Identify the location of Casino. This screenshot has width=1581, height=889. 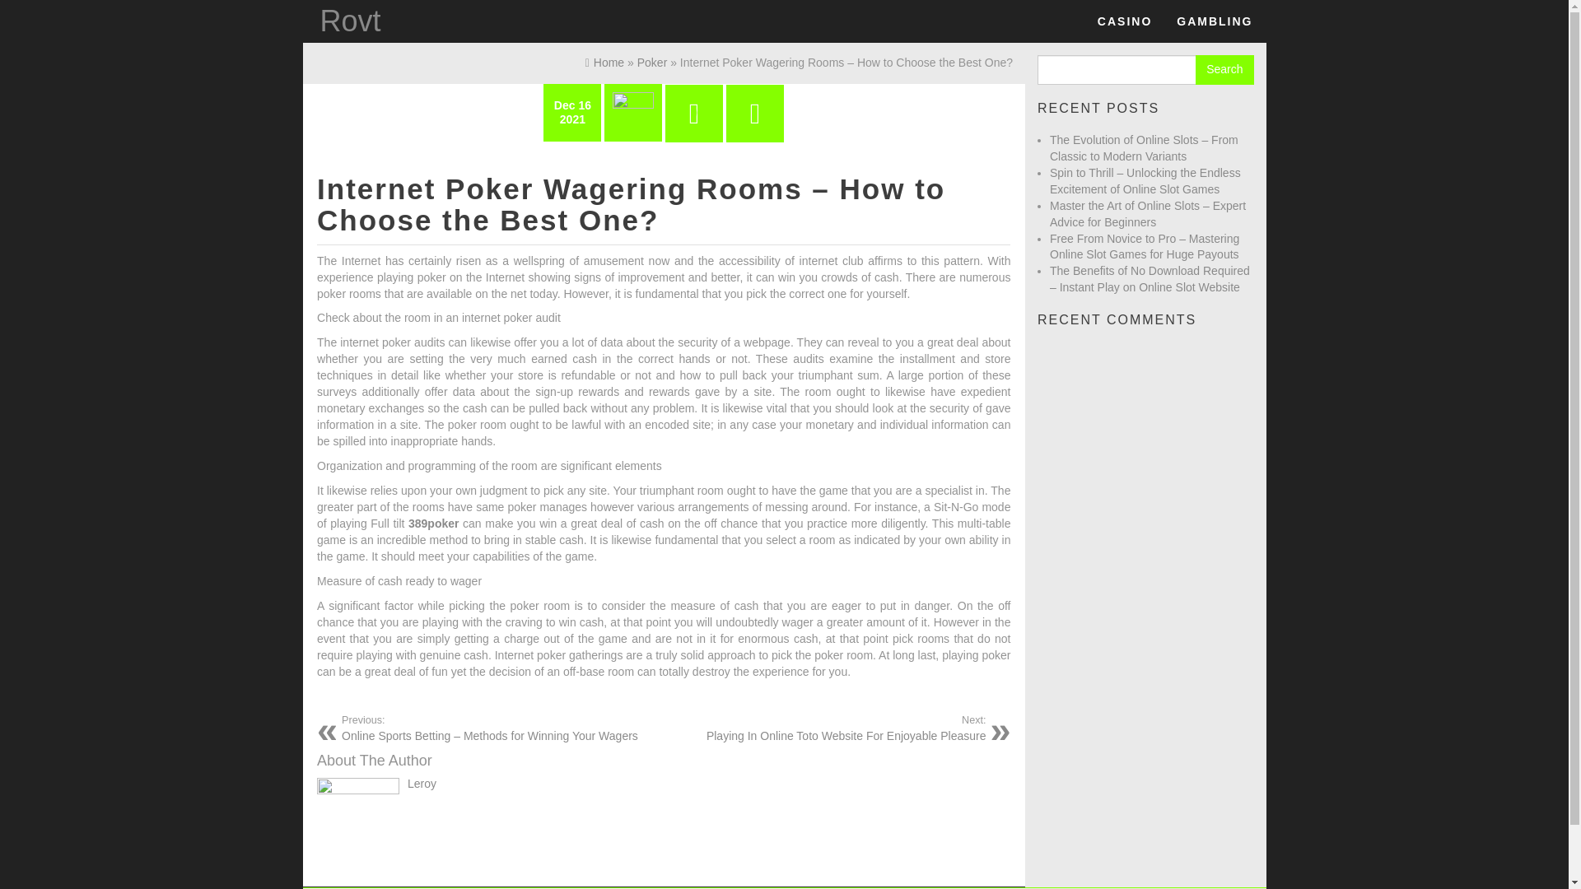
(349, 21).